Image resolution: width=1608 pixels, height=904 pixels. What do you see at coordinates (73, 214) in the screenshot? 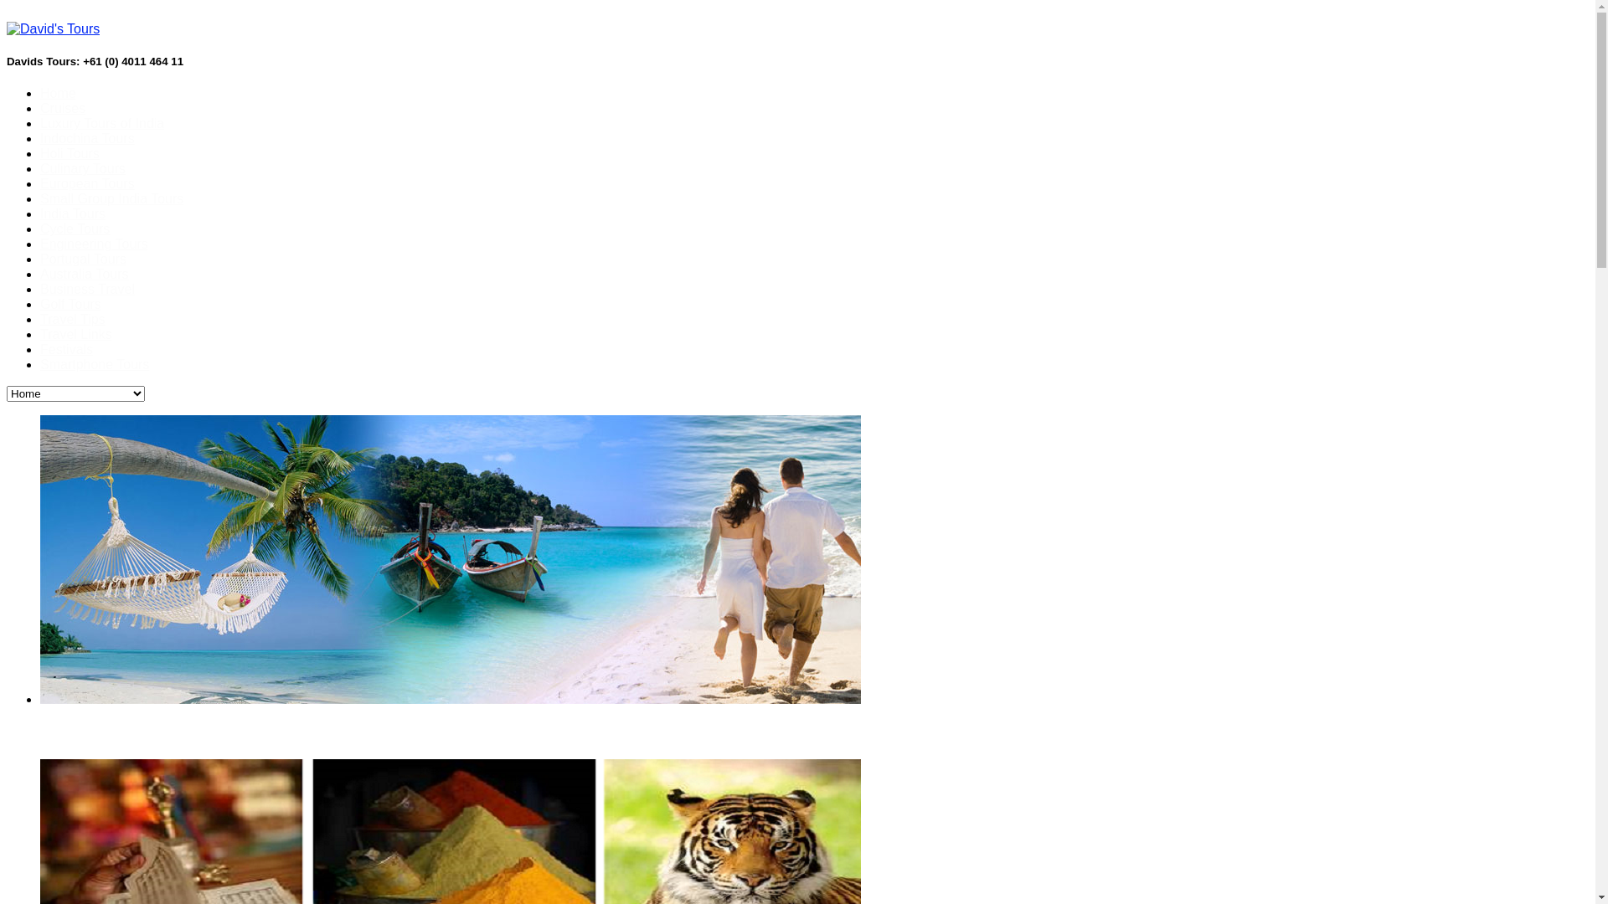
I see `India Tours` at bounding box center [73, 214].